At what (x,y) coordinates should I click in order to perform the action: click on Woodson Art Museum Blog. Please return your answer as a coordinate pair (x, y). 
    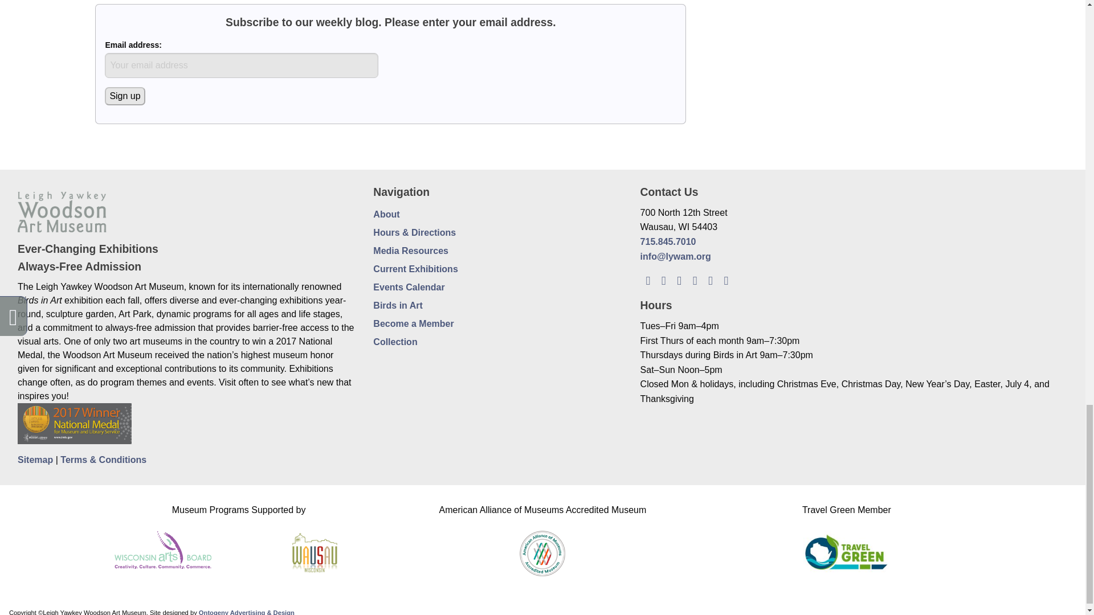
    Looking at the image, I should click on (647, 280).